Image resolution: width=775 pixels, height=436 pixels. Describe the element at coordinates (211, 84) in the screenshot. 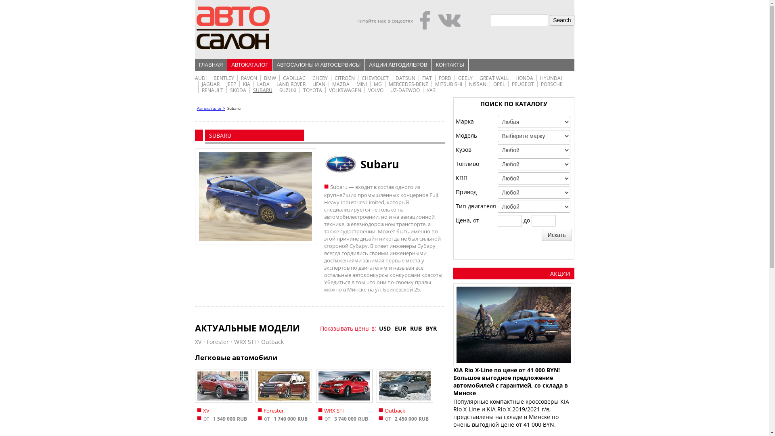

I see `JAGUAR` at that location.